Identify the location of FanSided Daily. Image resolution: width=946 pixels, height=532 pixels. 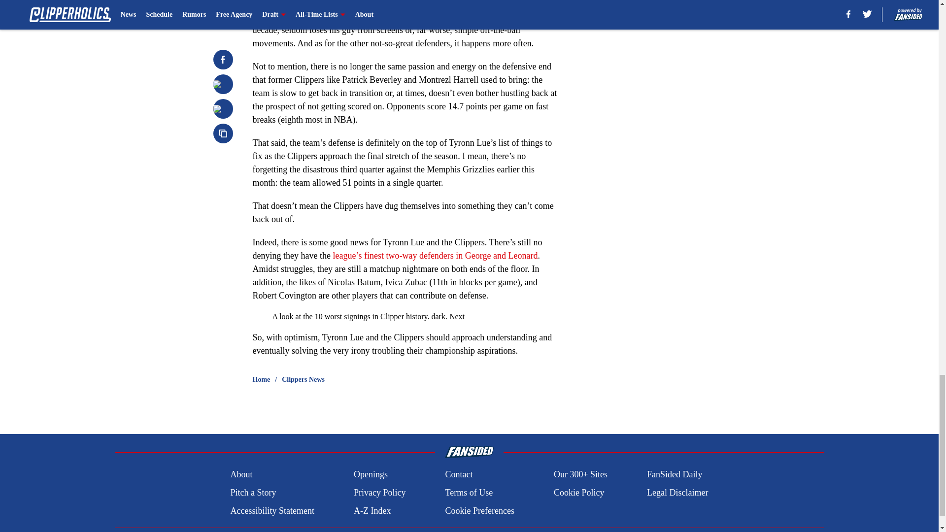
(675, 475).